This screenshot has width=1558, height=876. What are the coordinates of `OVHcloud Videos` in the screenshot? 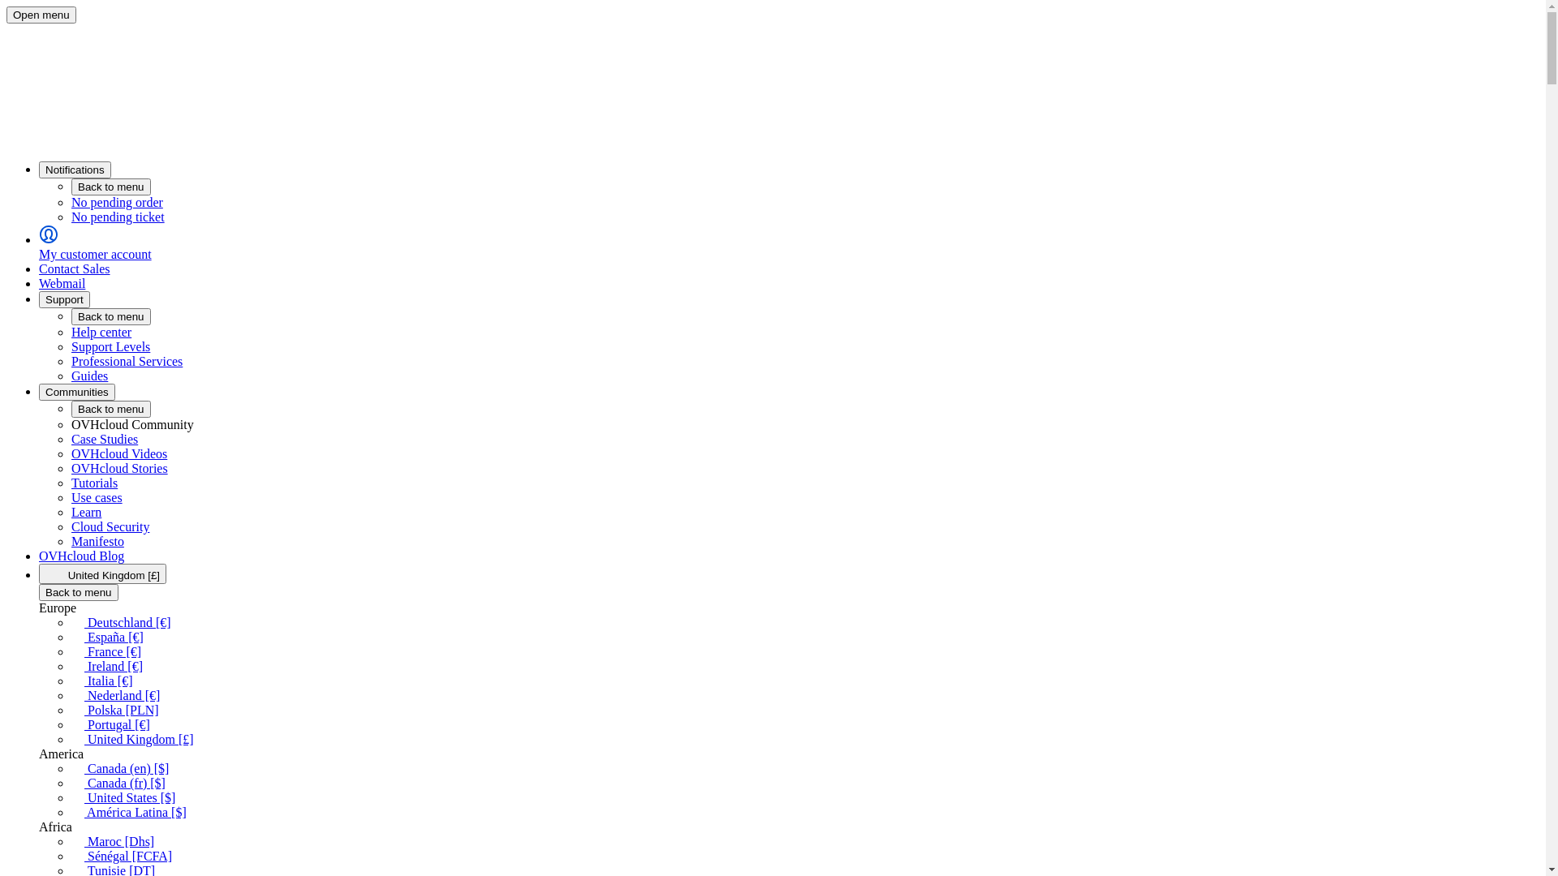 It's located at (119, 454).